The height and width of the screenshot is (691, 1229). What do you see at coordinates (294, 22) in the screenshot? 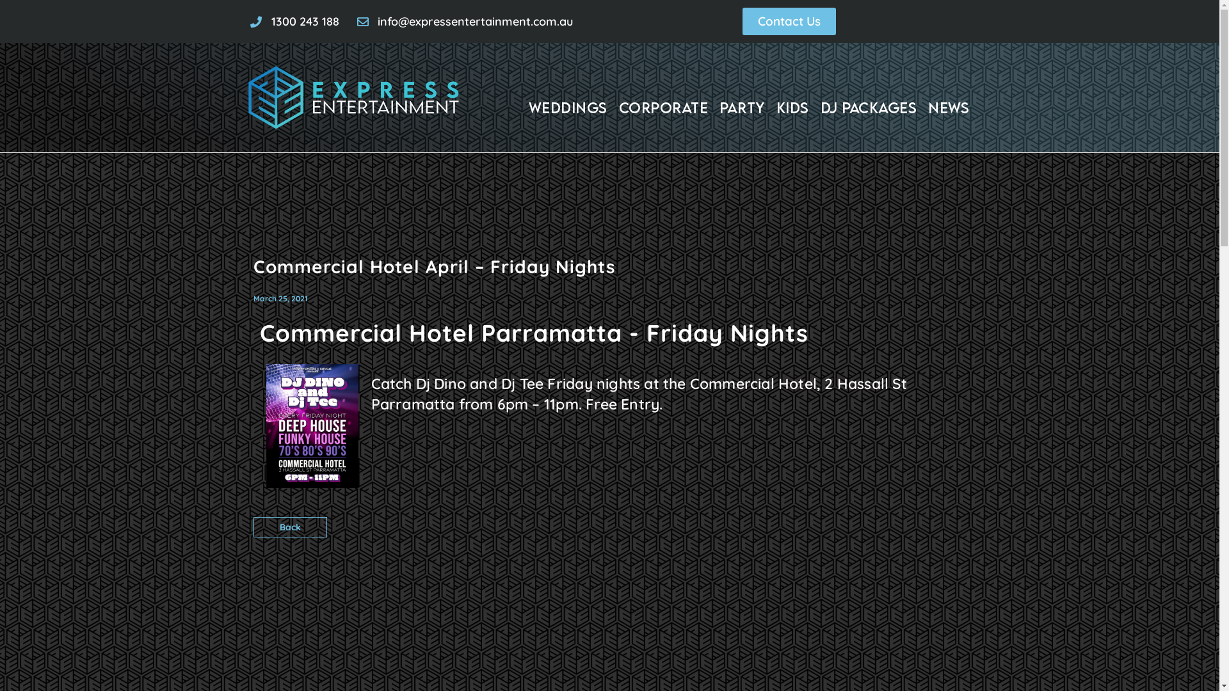
I see `1300 243 188` at bounding box center [294, 22].